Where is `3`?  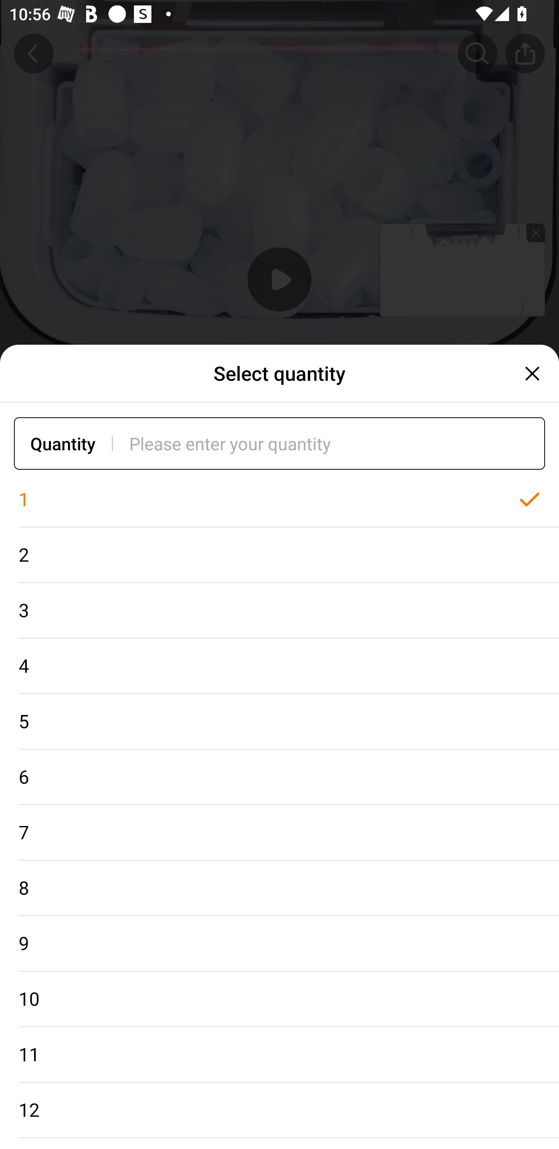
3 is located at coordinates (279, 610).